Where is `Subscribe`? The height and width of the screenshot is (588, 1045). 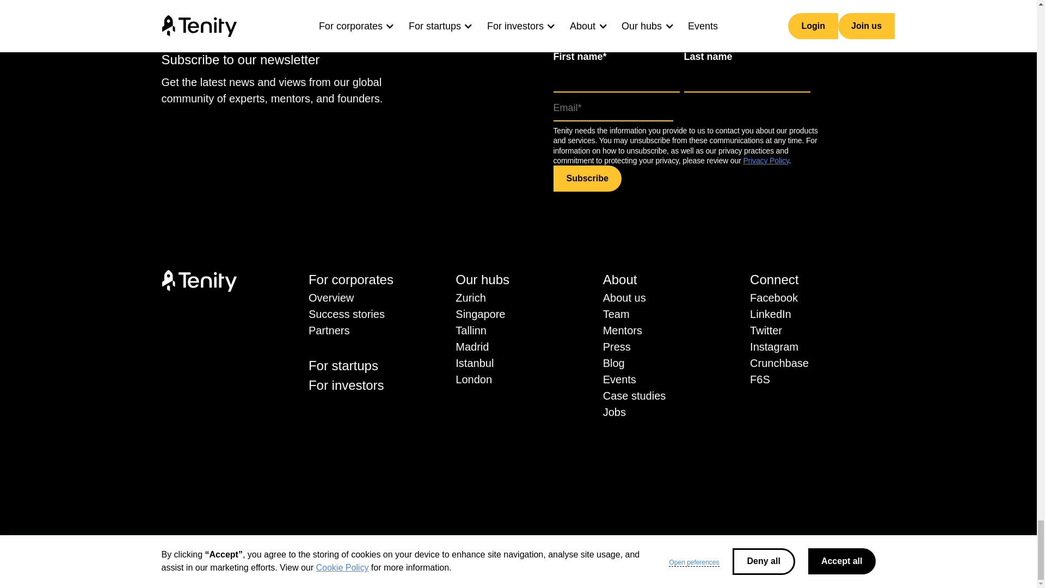 Subscribe is located at coordinates (587, 179).